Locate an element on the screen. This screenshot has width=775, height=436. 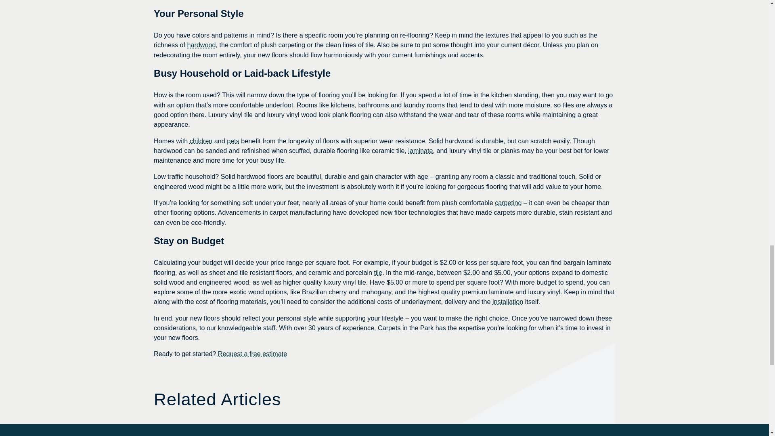
carpeting is located at coordinates (508, 202).